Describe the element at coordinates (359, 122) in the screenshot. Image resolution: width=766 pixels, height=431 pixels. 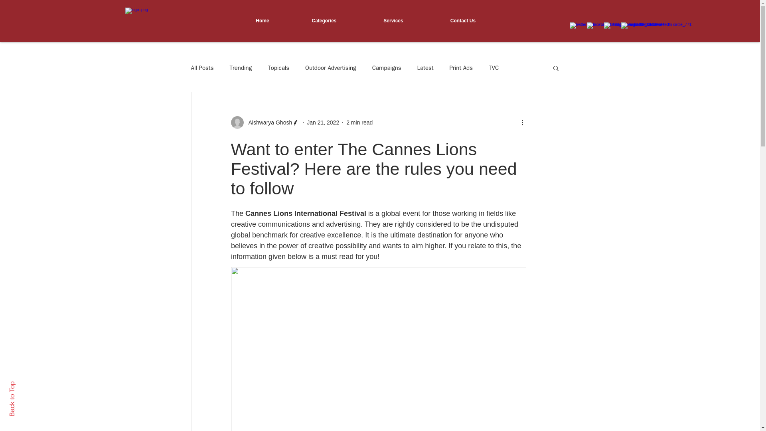
I see `2 min read` at that location.